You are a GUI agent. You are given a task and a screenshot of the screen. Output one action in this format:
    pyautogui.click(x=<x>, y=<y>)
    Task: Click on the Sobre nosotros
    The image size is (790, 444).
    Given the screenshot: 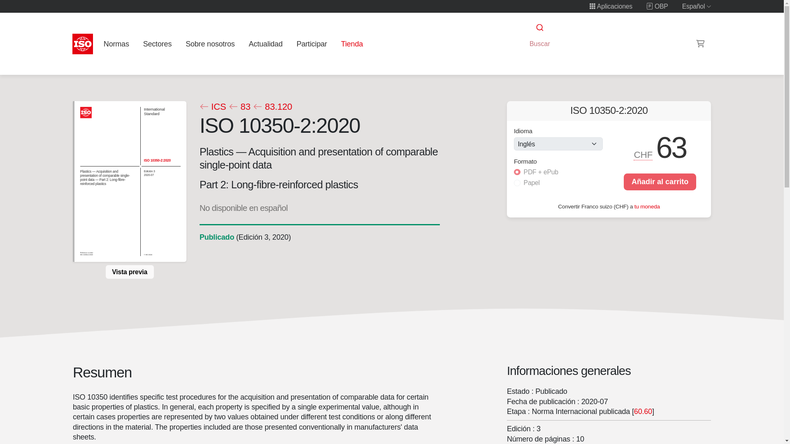 What is the action you would take?
    pyautogui.click(x=210, y=44)
    